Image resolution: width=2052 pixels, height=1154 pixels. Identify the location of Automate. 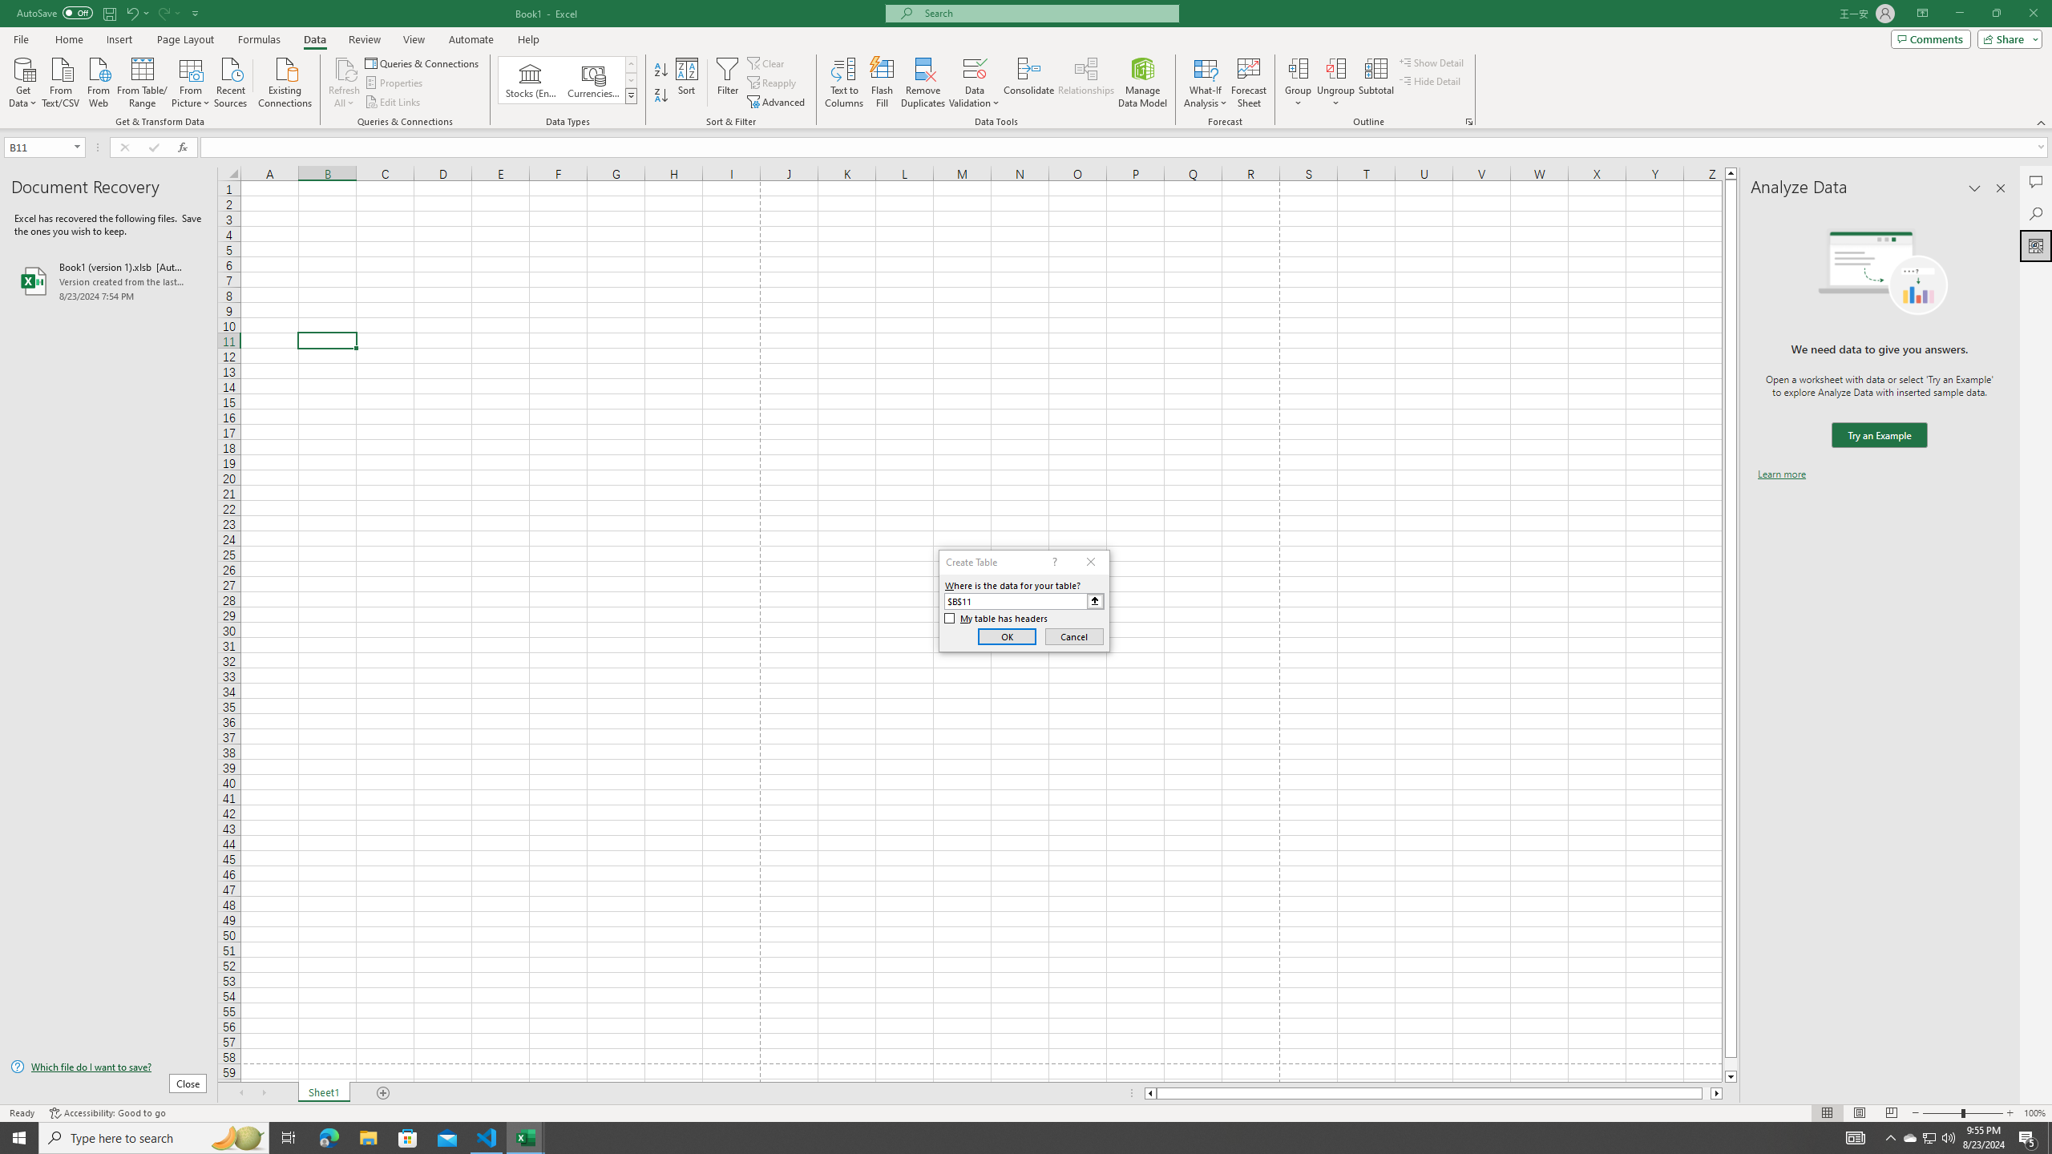
(471, 39).